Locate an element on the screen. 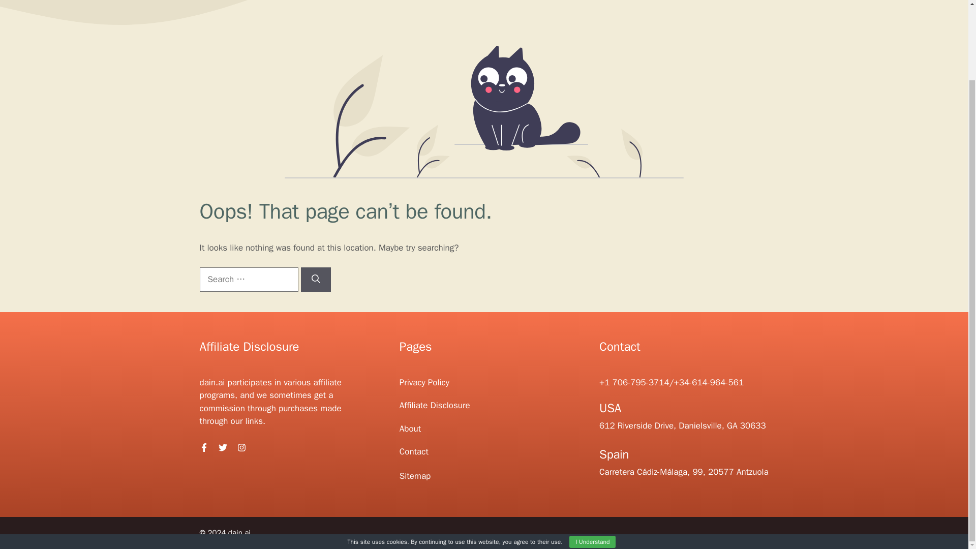 This screenshot has height=549, width=976. I Understand is located at coordinates (592, 455).